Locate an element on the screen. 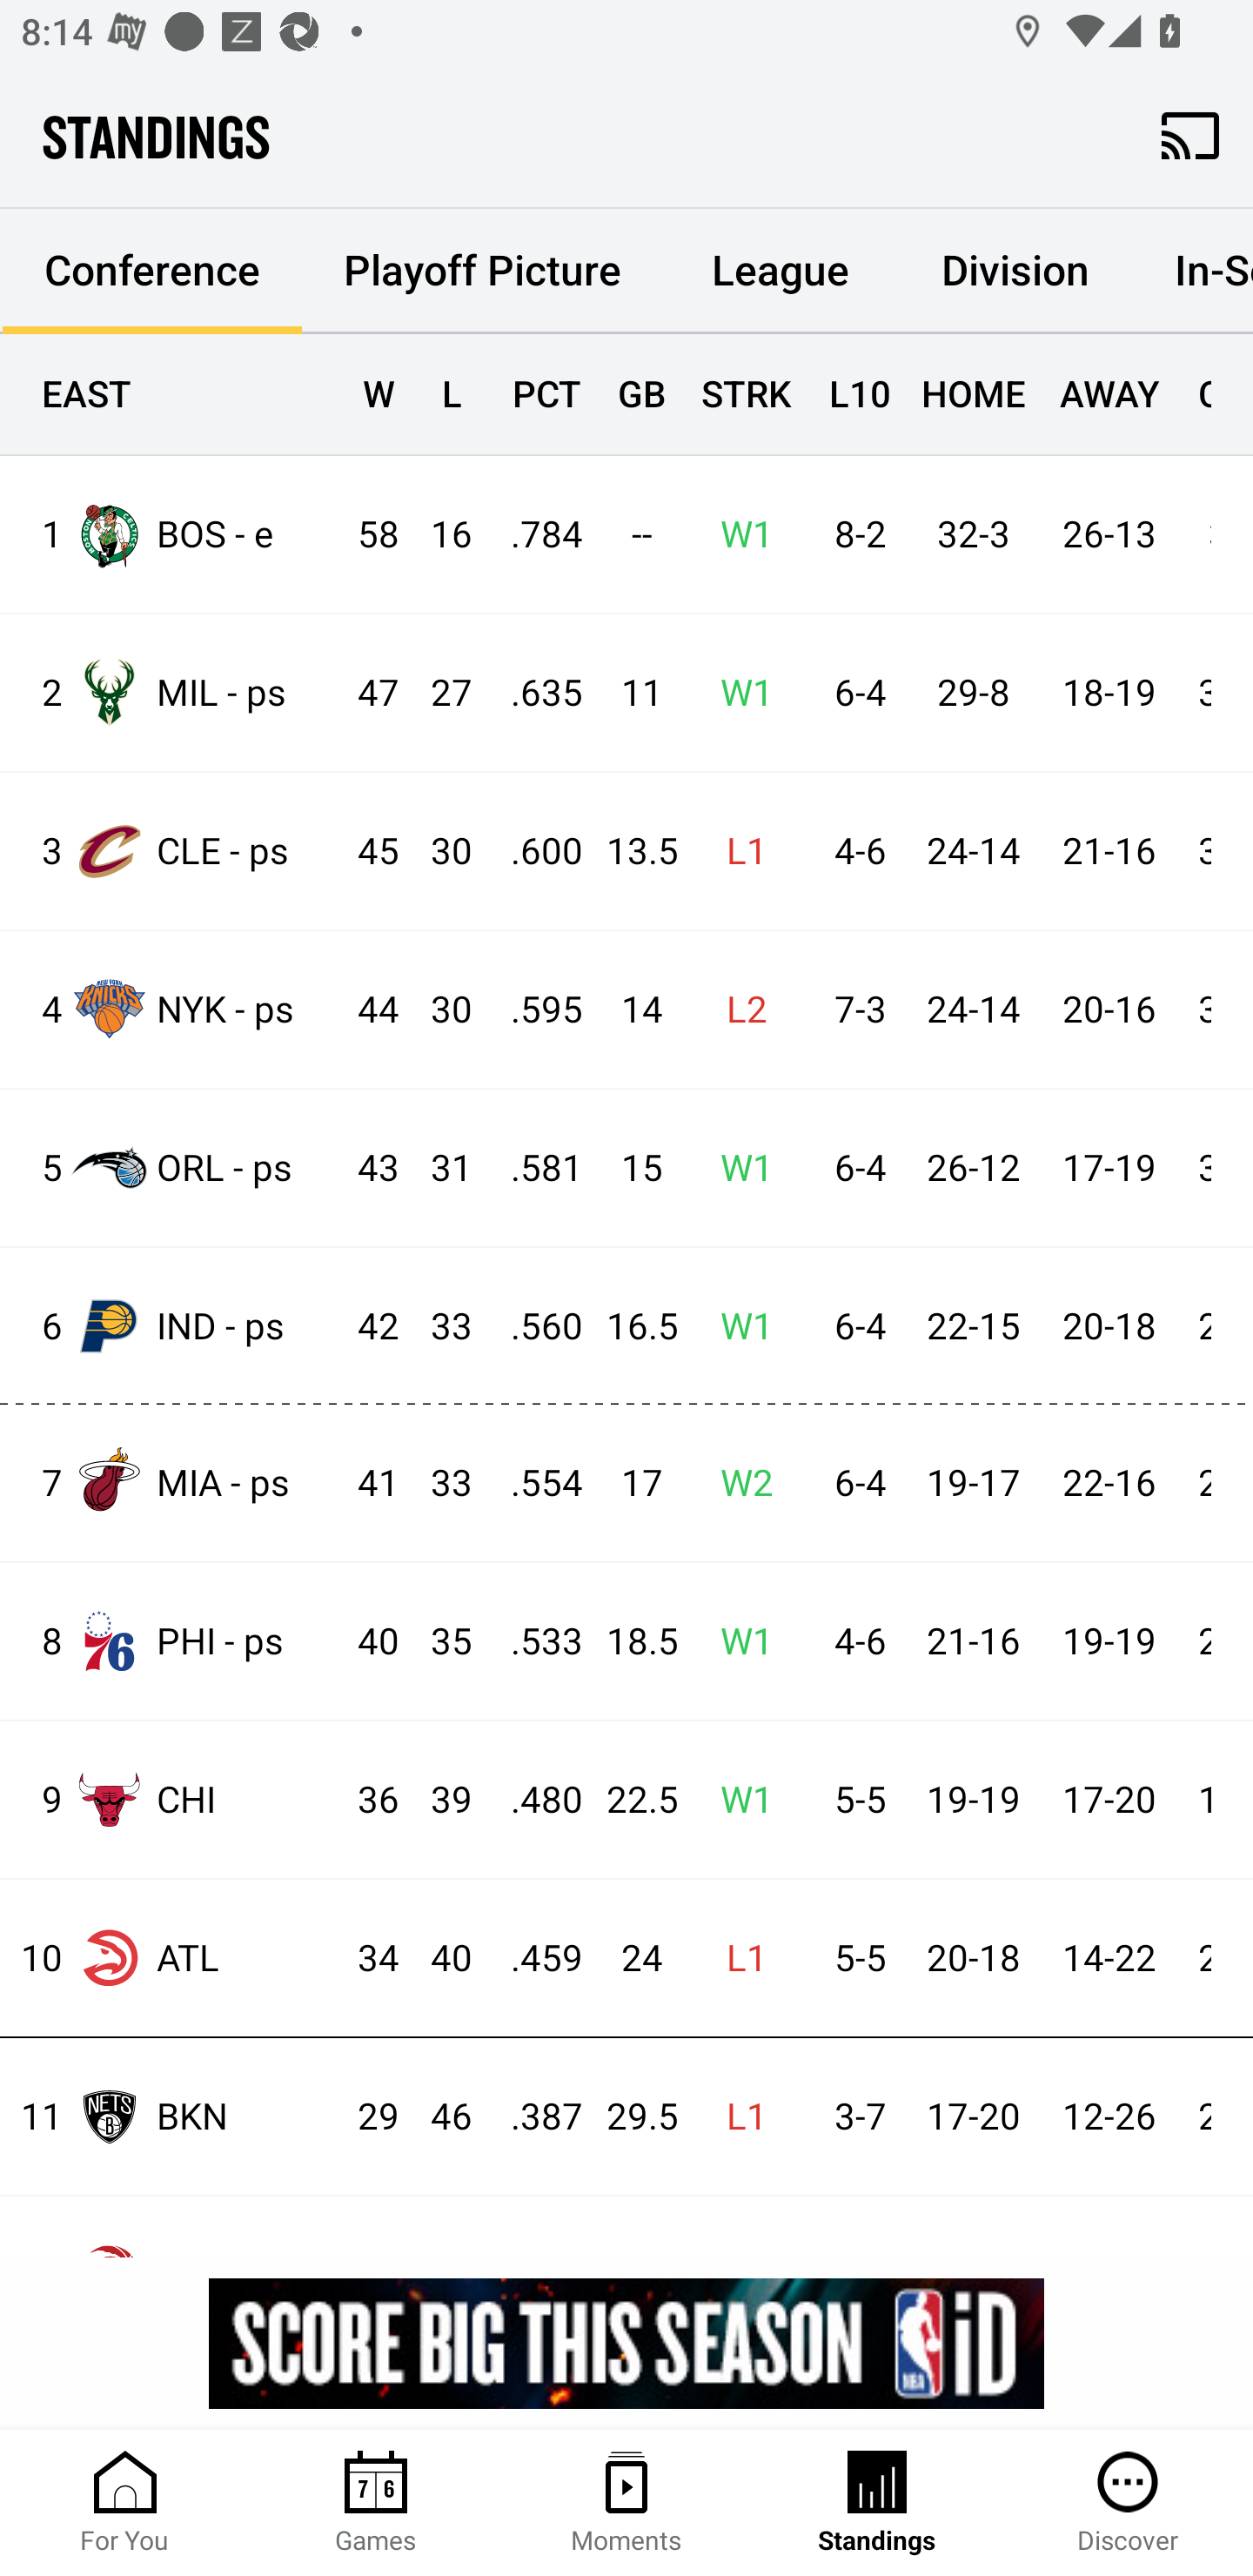  40 is located at coordinates (437, 1958).